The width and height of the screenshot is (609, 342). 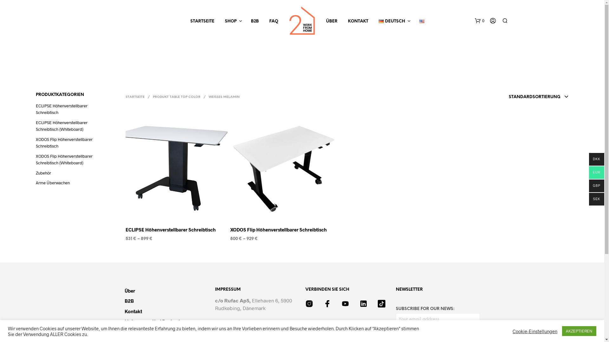 What do you see at coordinates (479, 21) in the screenshot?
I see `0` at bounding box center [479, 21].